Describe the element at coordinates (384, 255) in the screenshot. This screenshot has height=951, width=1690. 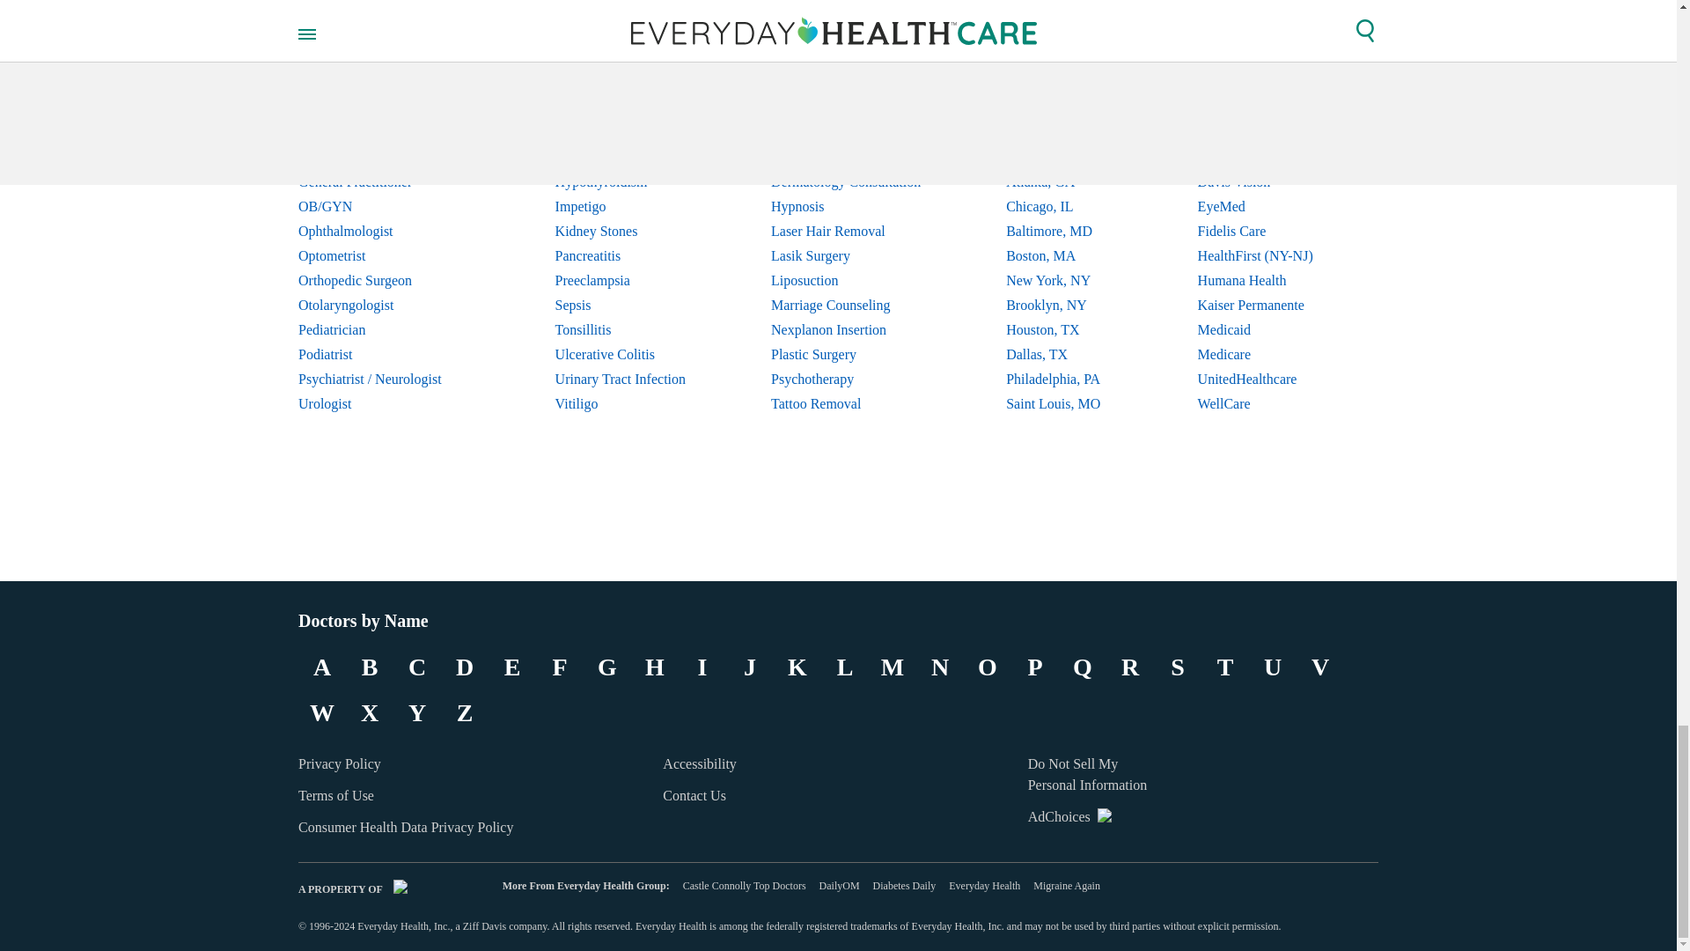
I see `Optometrist` at that location.